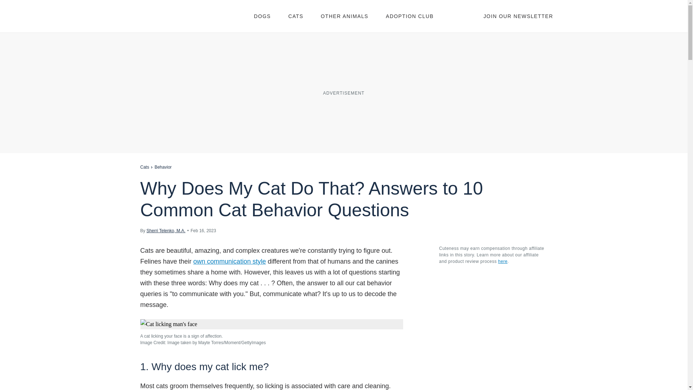 This screenshot has height=390, width=693. I want to click on own communication style, so click(230, 261).